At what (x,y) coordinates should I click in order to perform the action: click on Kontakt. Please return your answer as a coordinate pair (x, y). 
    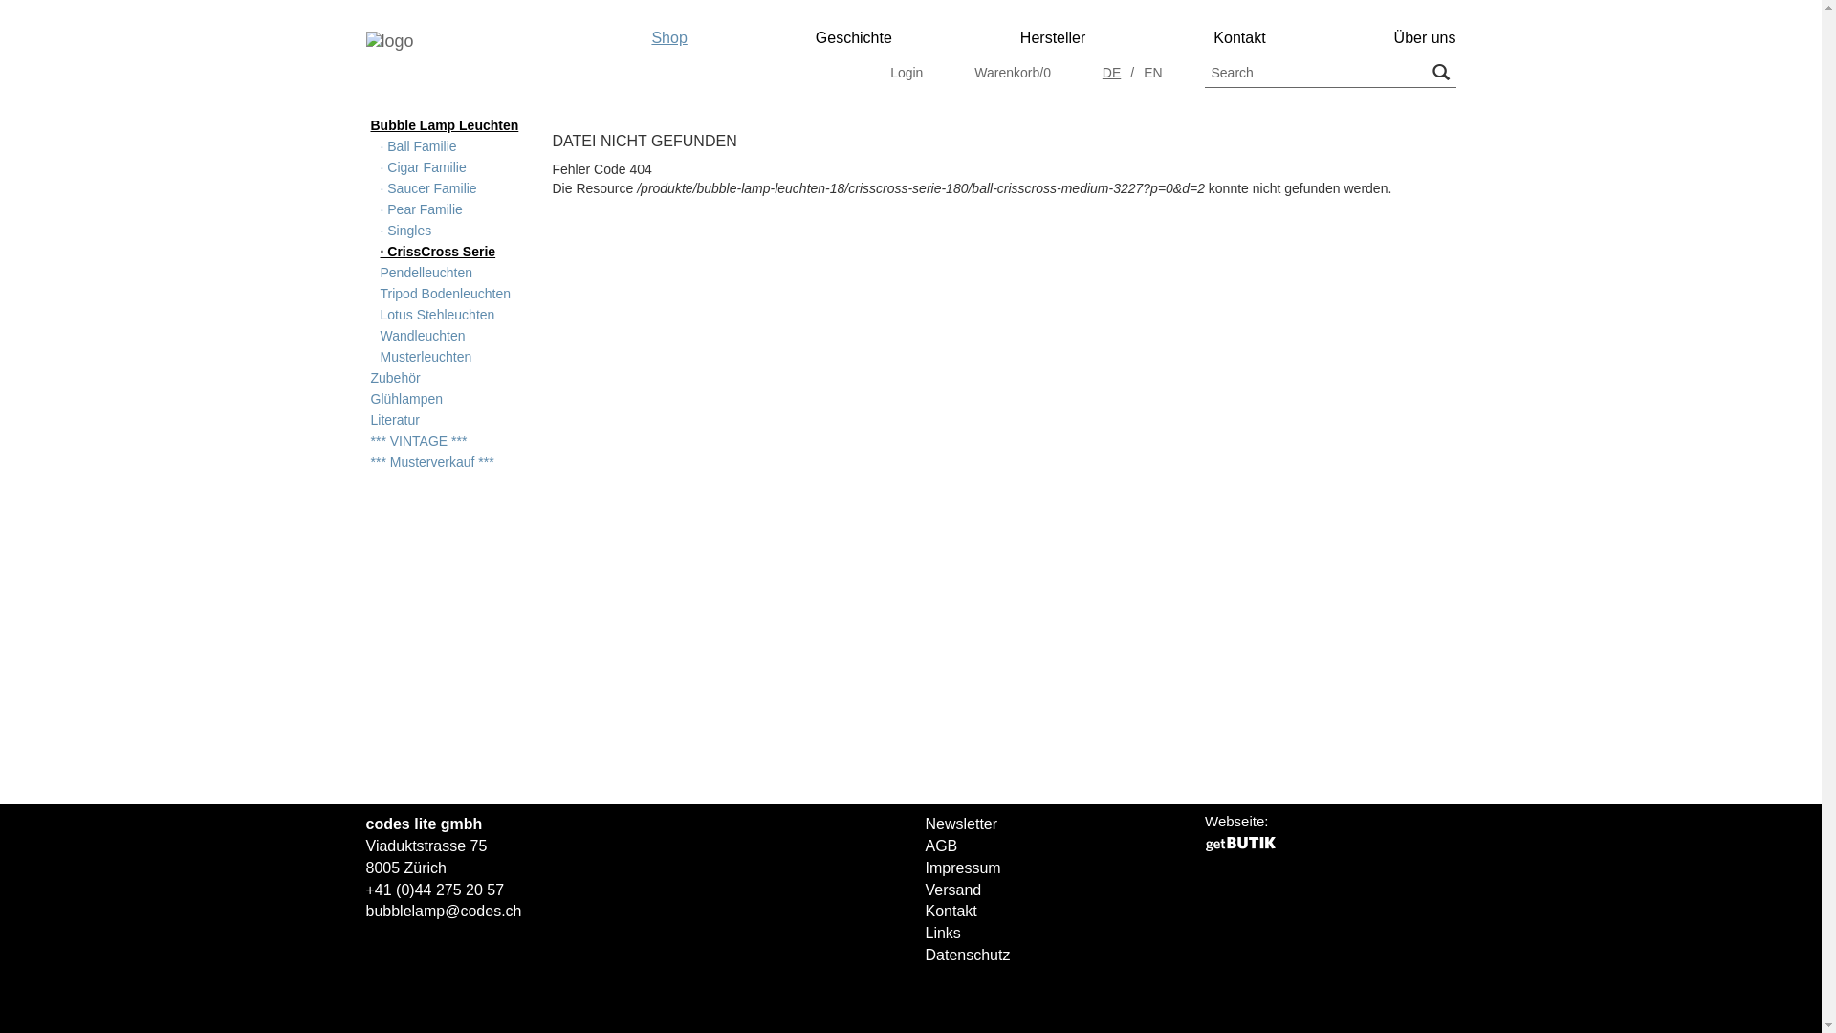
    Looking at the image, I should click on (951, 911).